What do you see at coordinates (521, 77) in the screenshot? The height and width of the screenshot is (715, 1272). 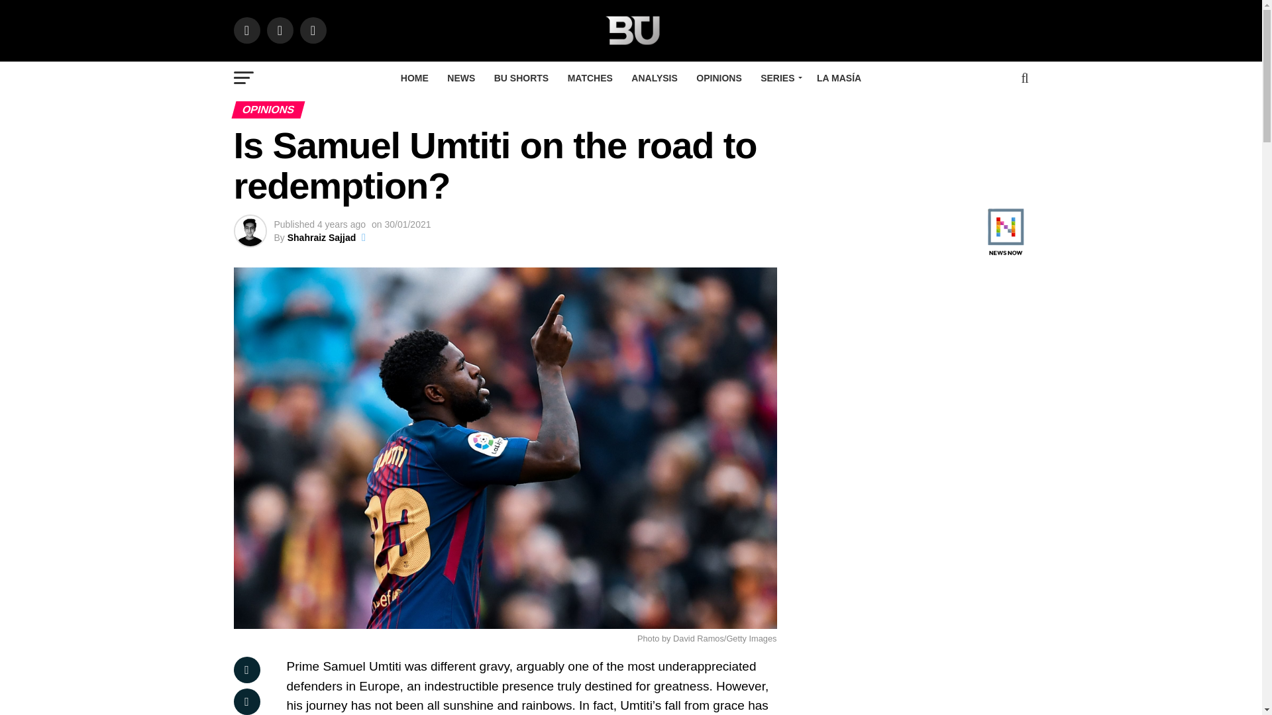 I see `BU SHORTS` at bounding box center [521, 77].